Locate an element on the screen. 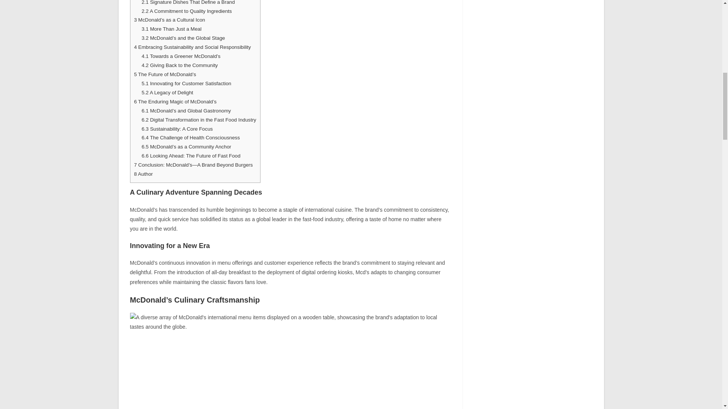 This screenshot has height=409, width=728. 6.6 Looking Ahead: The Future of Fast Food is located at coordinates (190, 156).